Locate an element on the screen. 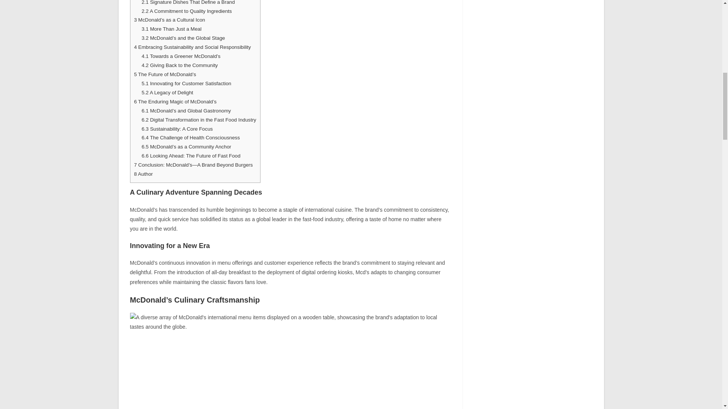 This screenshot has height=409, width=728. 6.6 Looking Ahead: The Future of Fast Food is located at coordinates (190, 156).